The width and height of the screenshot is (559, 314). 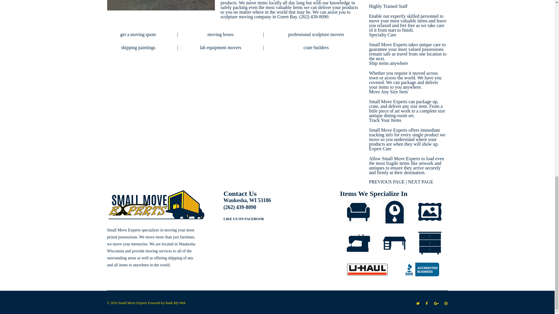 What do you see at coordinates (316, 47) in the screenshot?
I see `crate builders` at bounding box center [316, 47].